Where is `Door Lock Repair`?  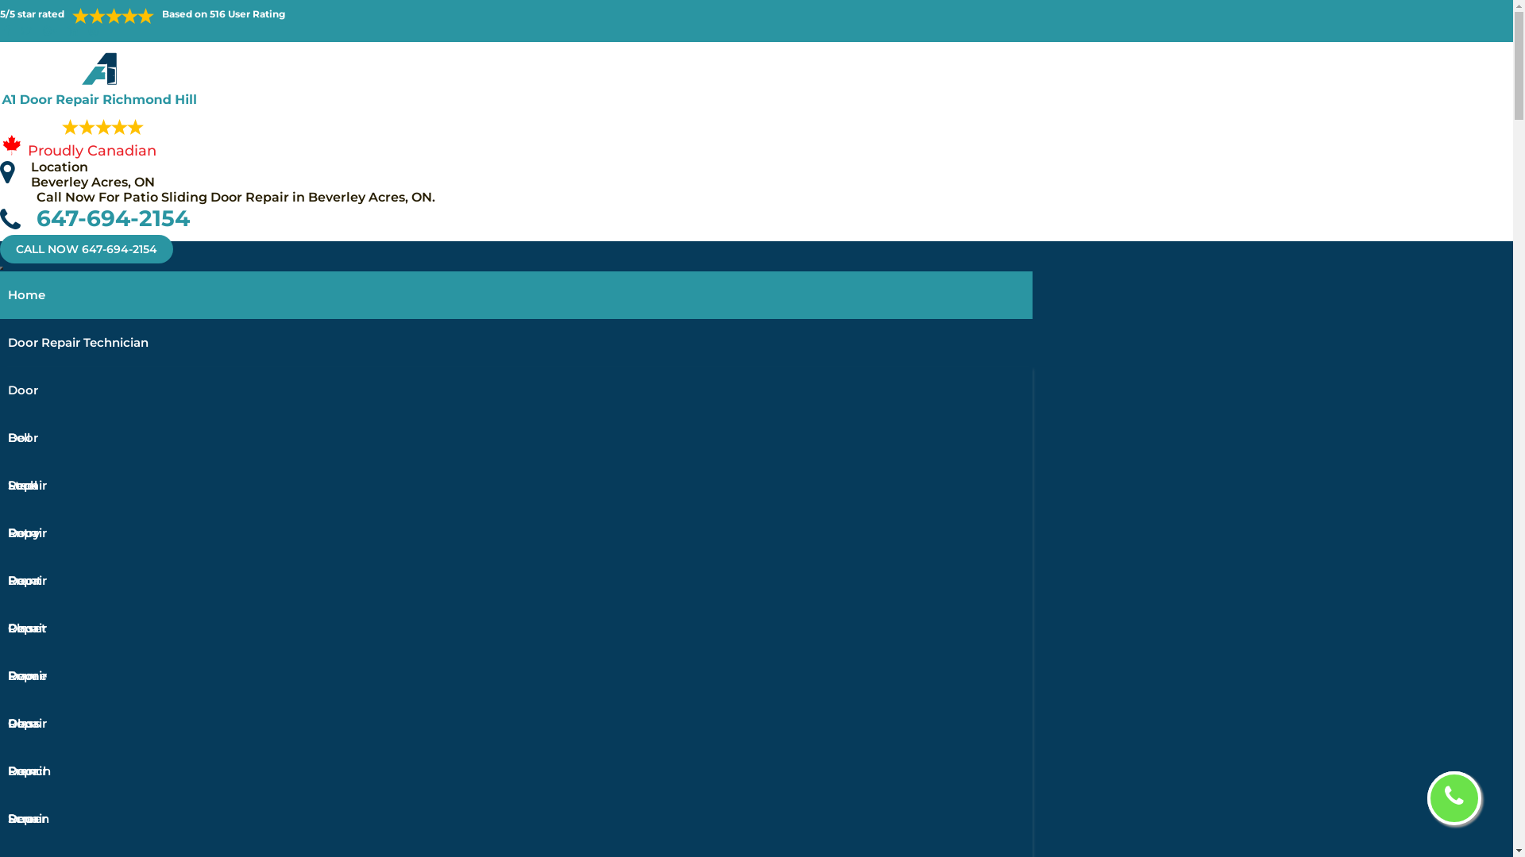
Door Lock Repair is located at coordinates (27, 438).